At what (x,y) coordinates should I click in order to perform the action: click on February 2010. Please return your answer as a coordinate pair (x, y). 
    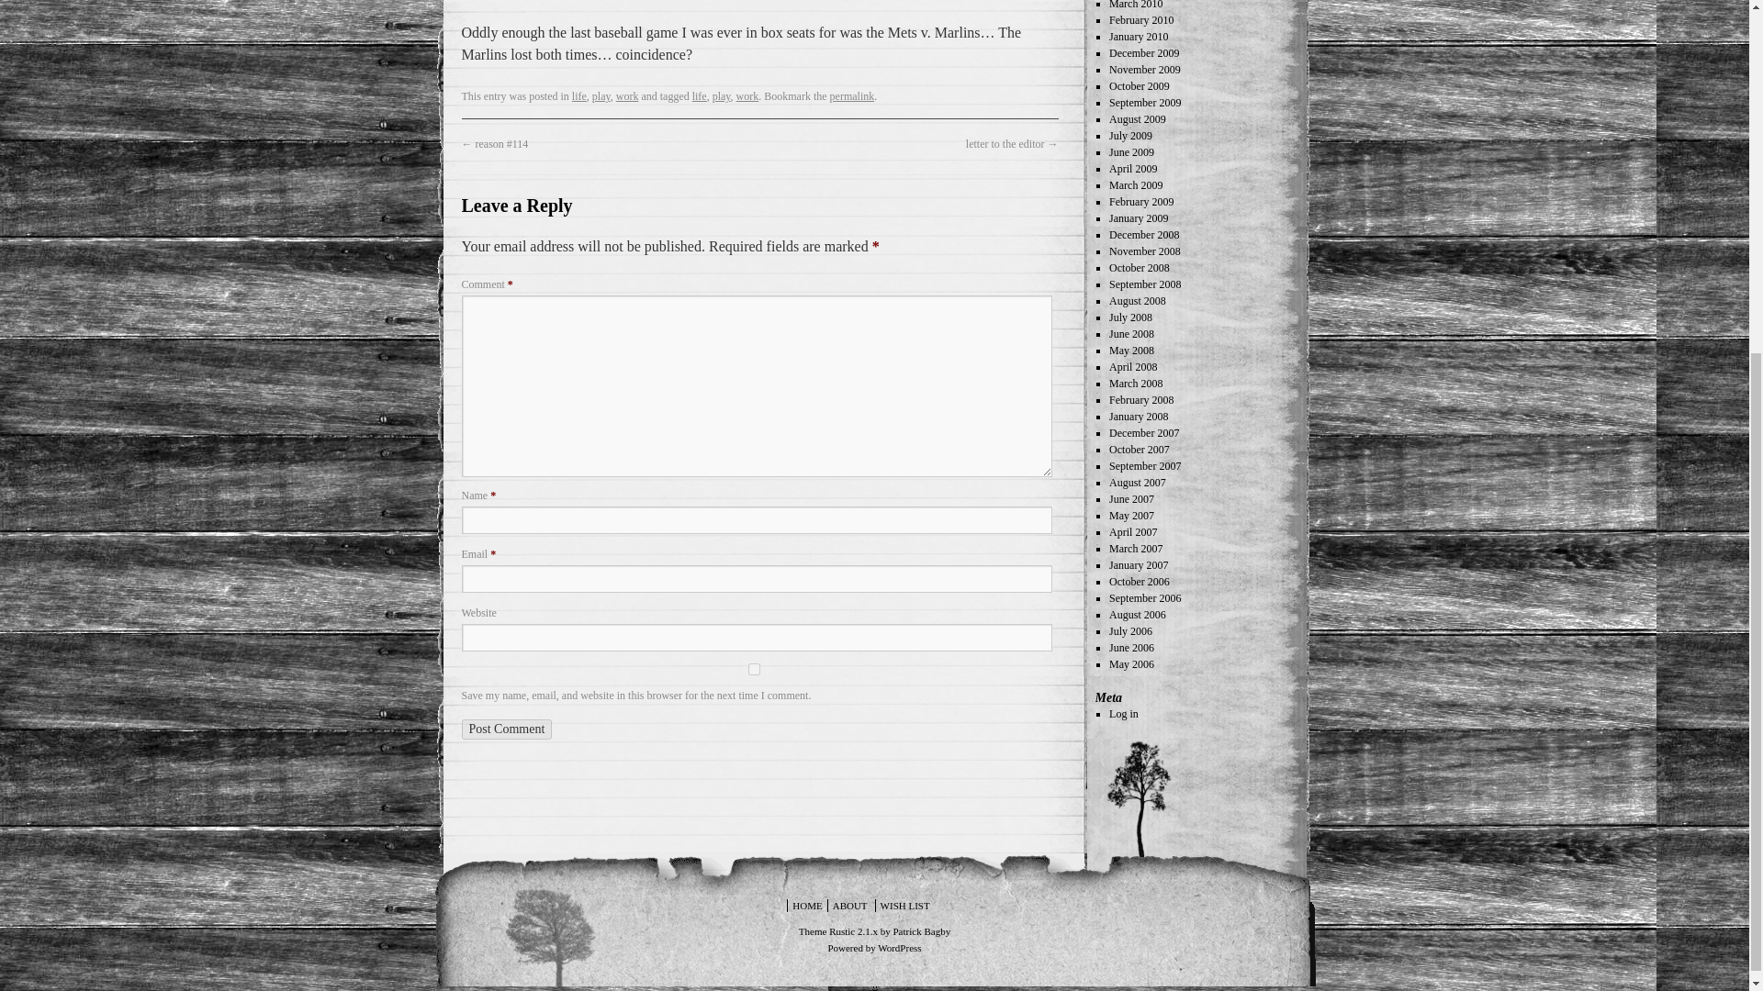
    Looking at the image, I should click on (1140, 20).